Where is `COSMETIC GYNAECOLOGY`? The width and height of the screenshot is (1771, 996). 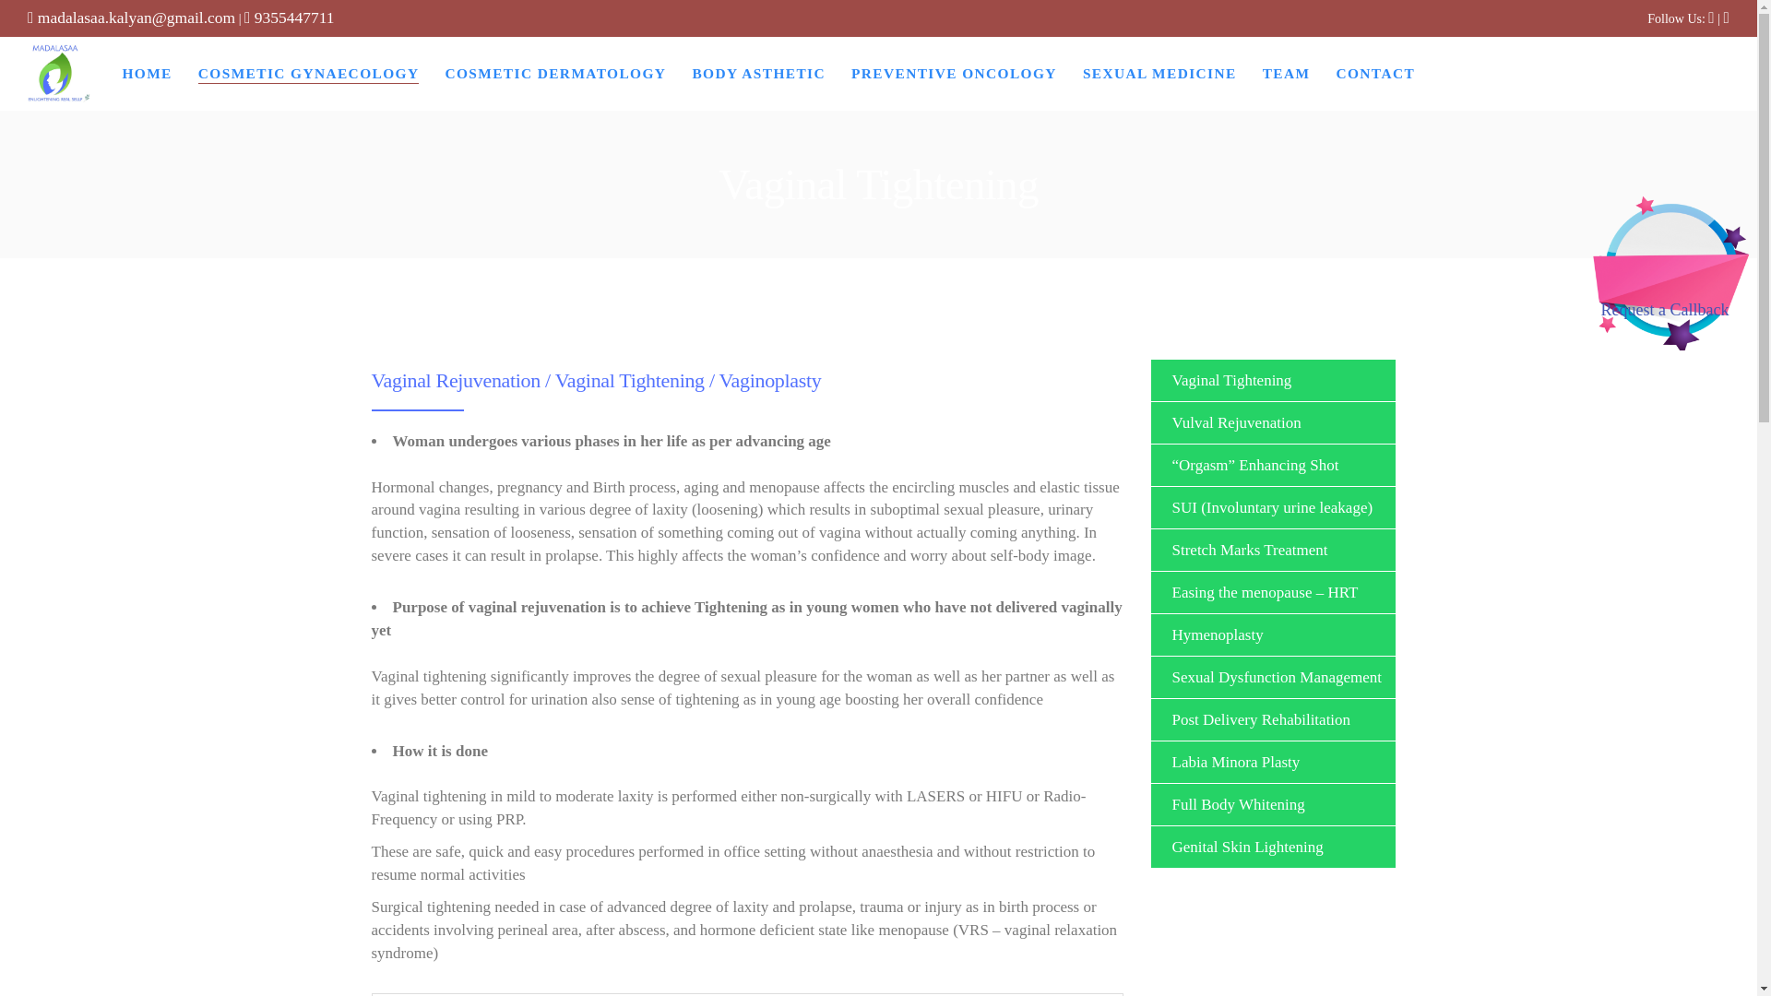
COSMETIC GYNAECOLOGY is located at coordinates (309, 73).